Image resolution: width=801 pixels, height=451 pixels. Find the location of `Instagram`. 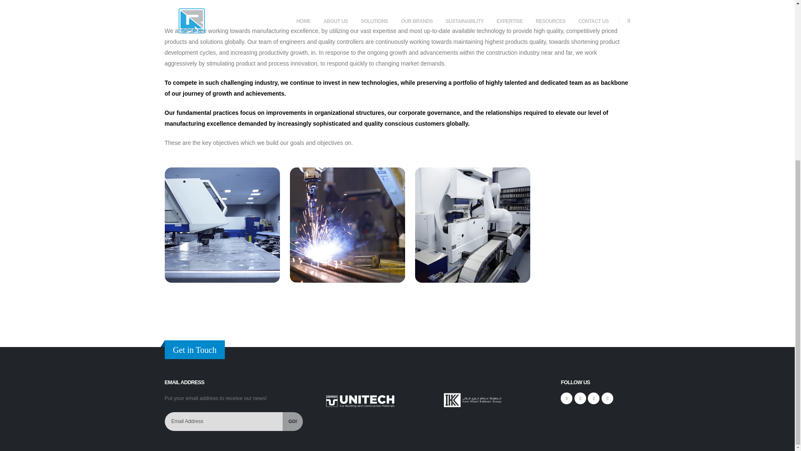

Instagram is located at coordinates (580, 398).